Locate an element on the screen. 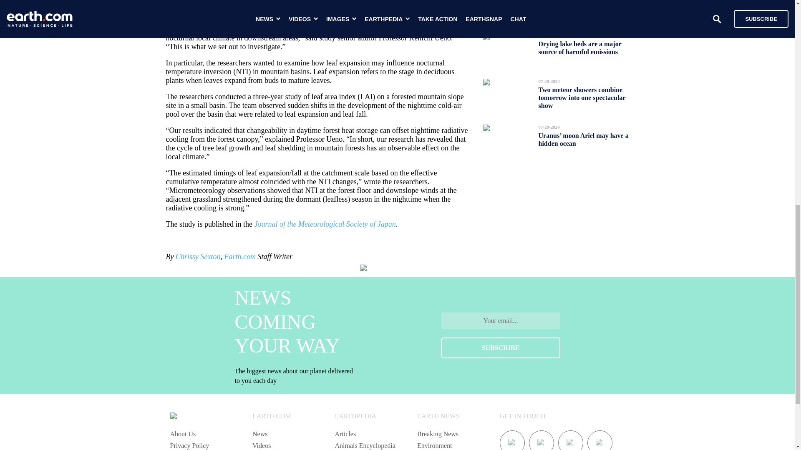  Drying lake beds are a major source of harmful emissions is located at coordinates (580, 47).